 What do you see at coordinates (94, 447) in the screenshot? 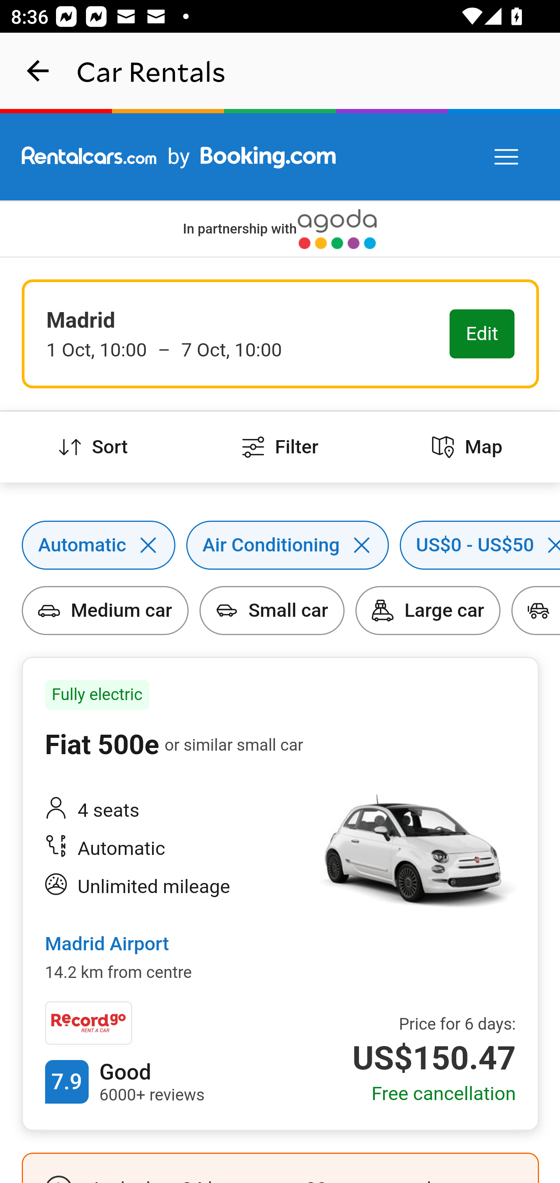
I see `Sort` at bounding box center [94, 447].